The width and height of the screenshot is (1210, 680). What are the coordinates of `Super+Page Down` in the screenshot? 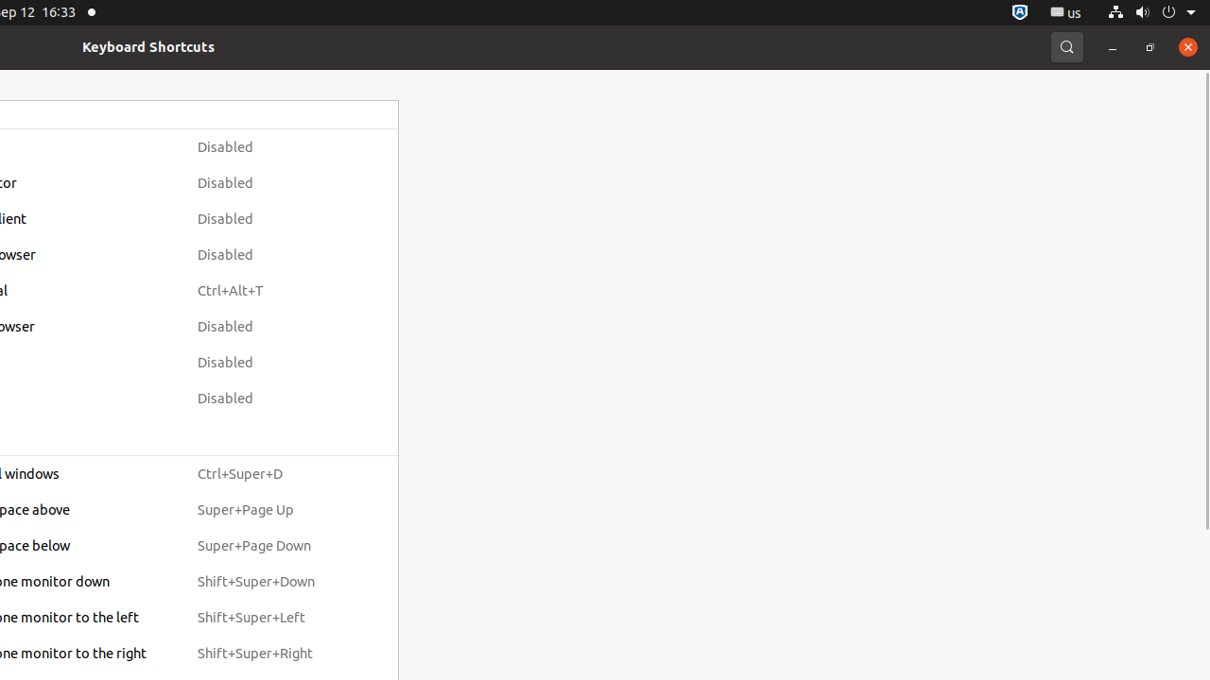 It's located at (273, 546).